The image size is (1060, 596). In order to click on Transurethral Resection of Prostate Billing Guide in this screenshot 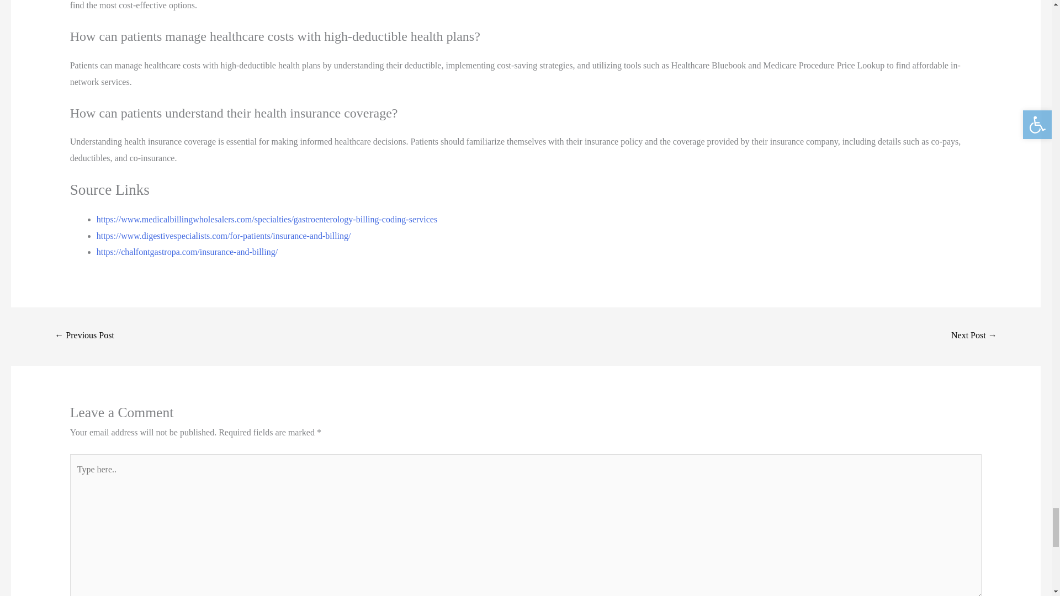, I will do `click(974, 336)`.